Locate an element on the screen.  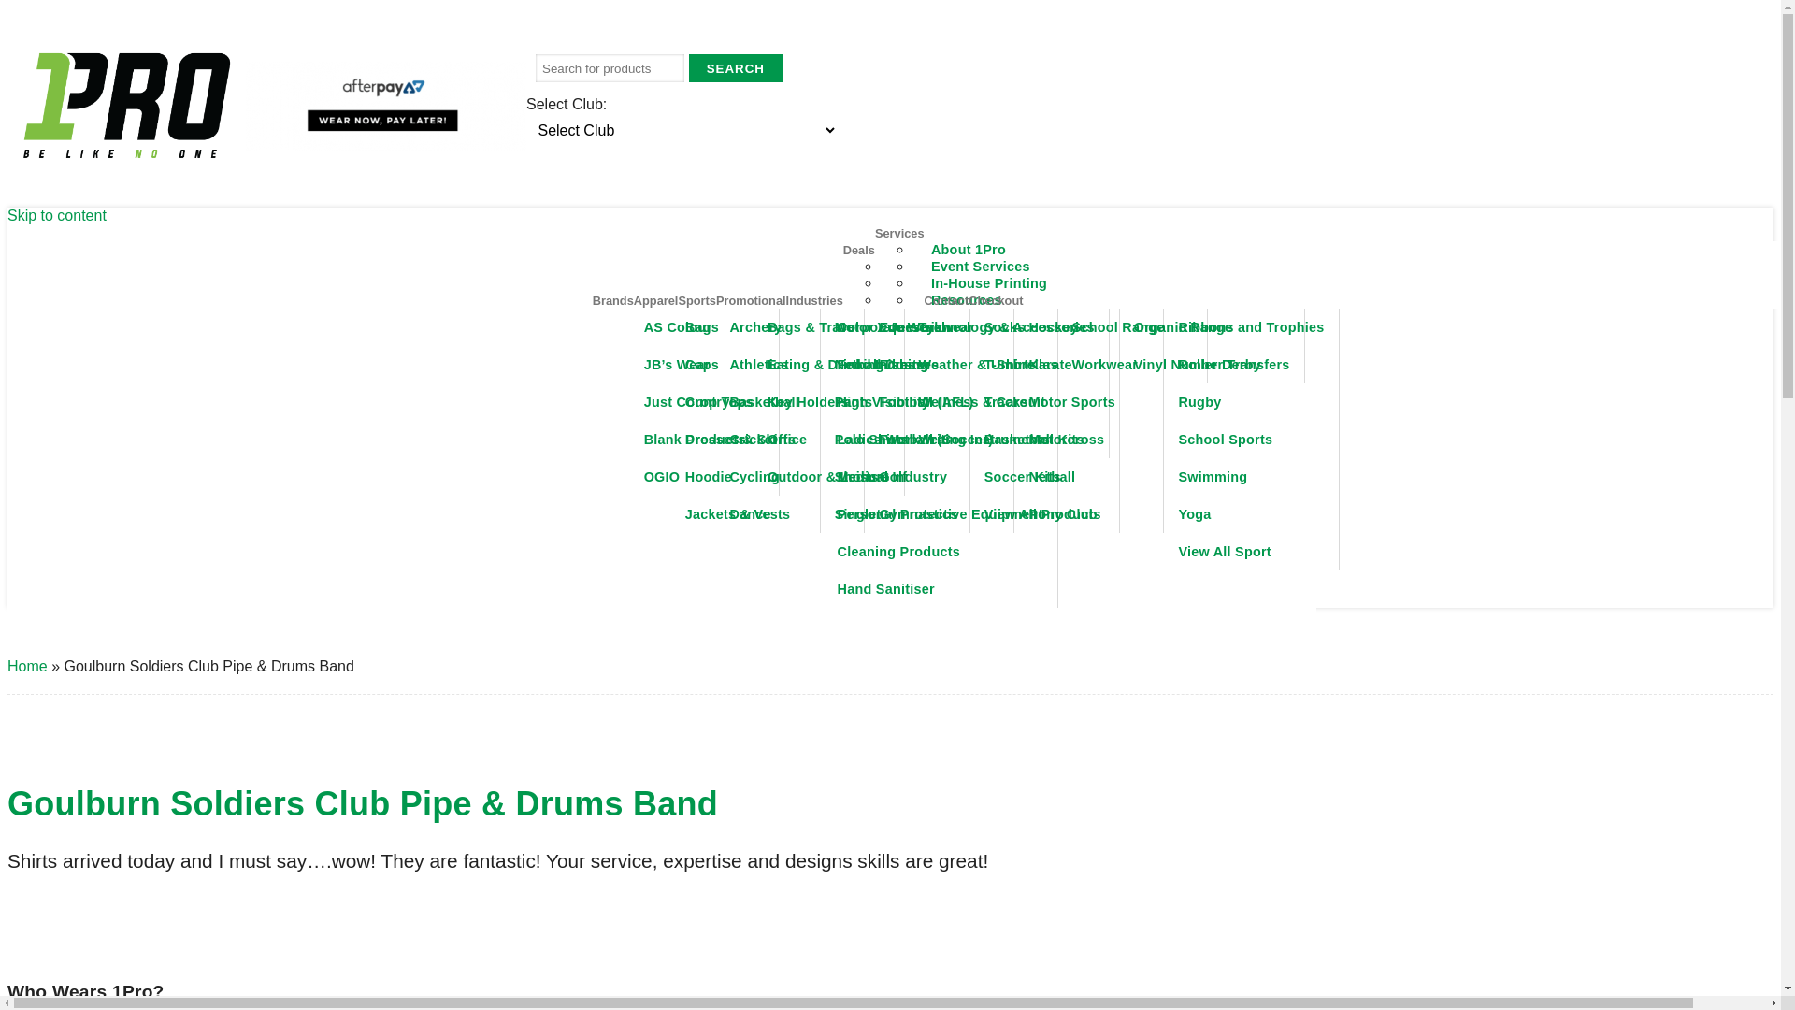
Deals is located at coordinates (859, 251).